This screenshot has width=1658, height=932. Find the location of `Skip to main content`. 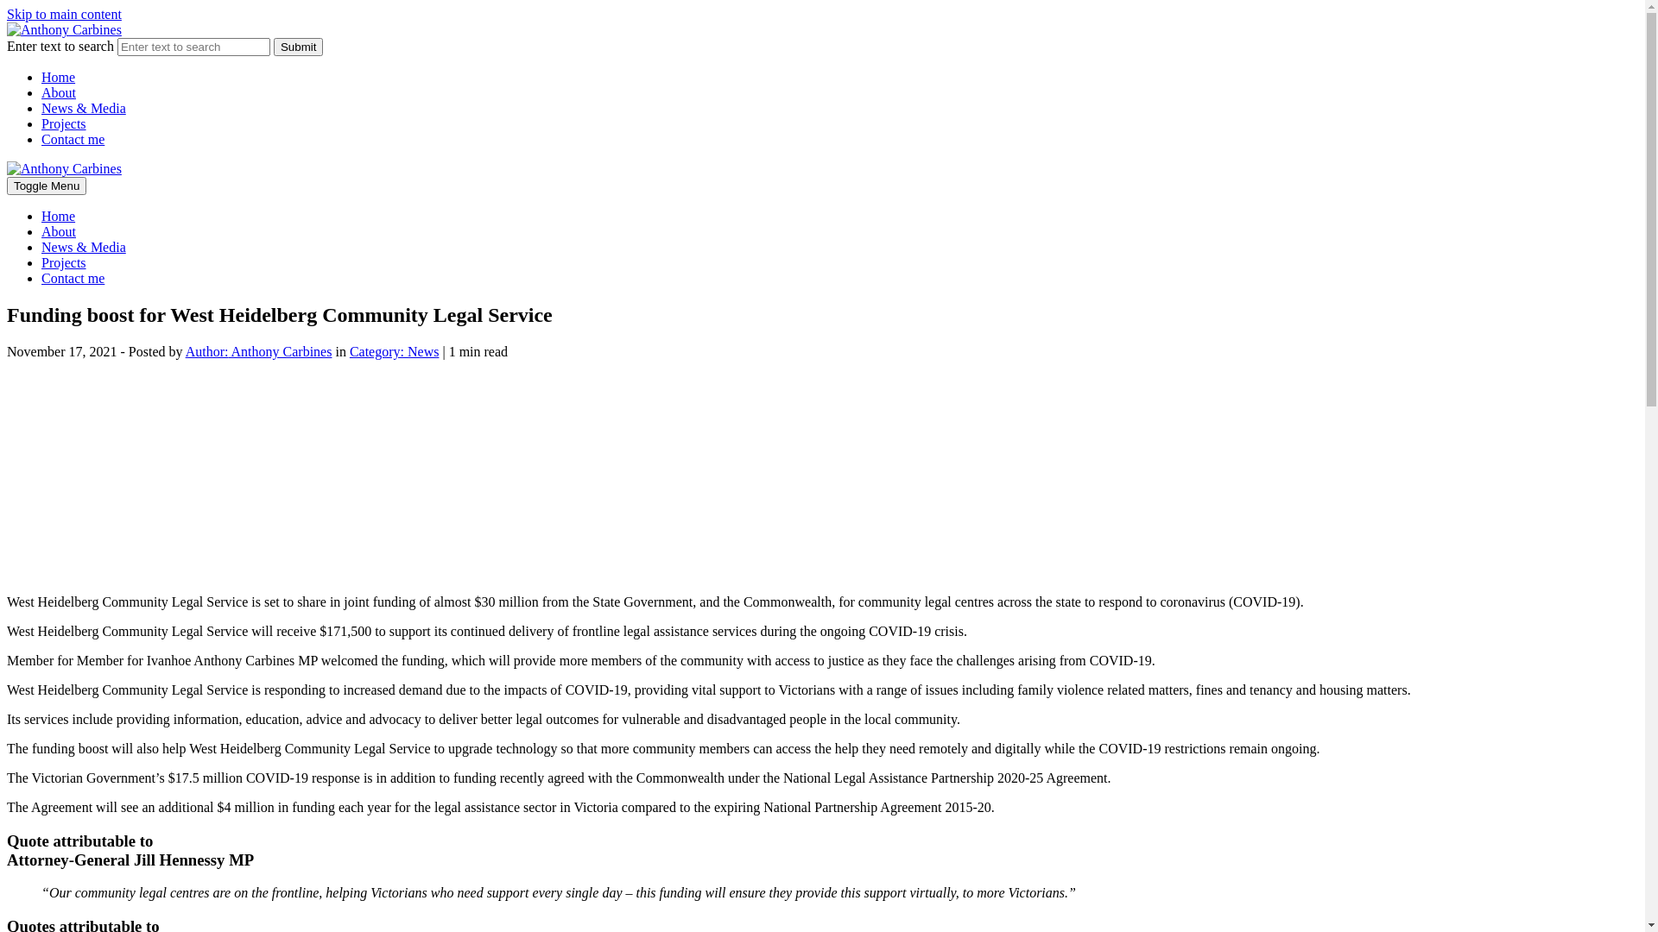

Skip to main content is located at coordinates (64, 14).